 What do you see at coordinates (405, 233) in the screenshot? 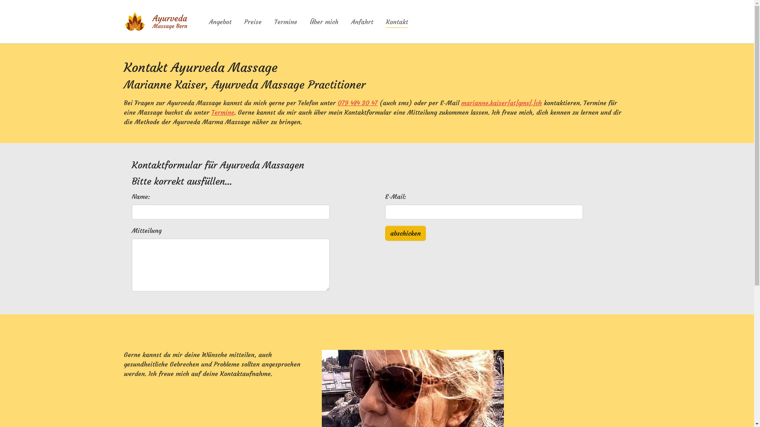
I see `abschicken` at bounding box center [405, 233].